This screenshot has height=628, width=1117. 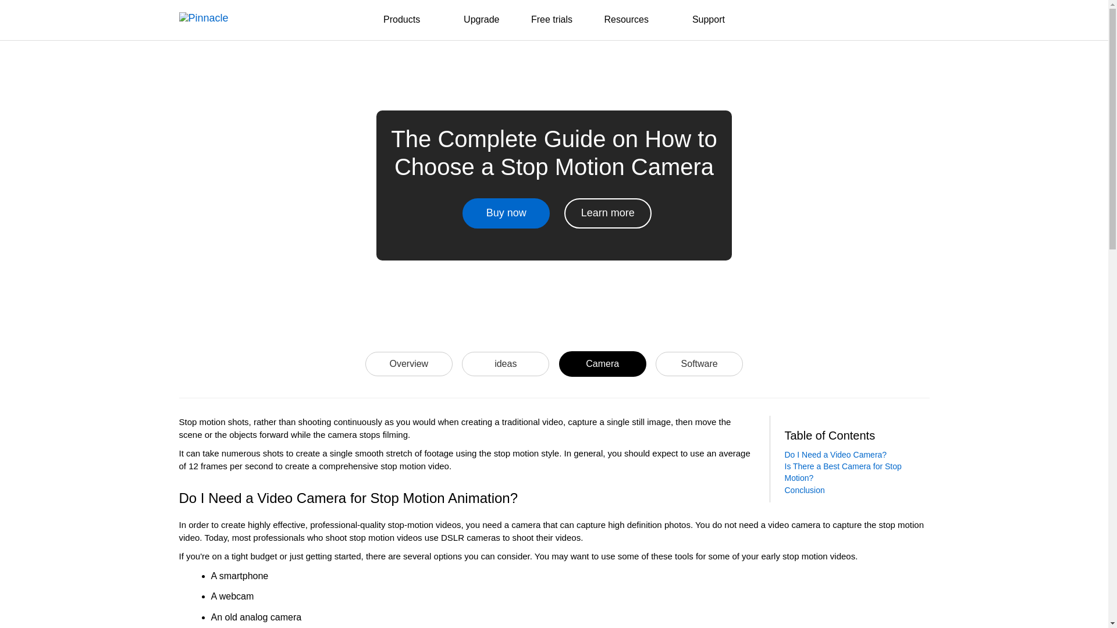 What do you see at coordinates (603, 363) in the screenshot?
I see `Camera` at bounding box center [603, 363].